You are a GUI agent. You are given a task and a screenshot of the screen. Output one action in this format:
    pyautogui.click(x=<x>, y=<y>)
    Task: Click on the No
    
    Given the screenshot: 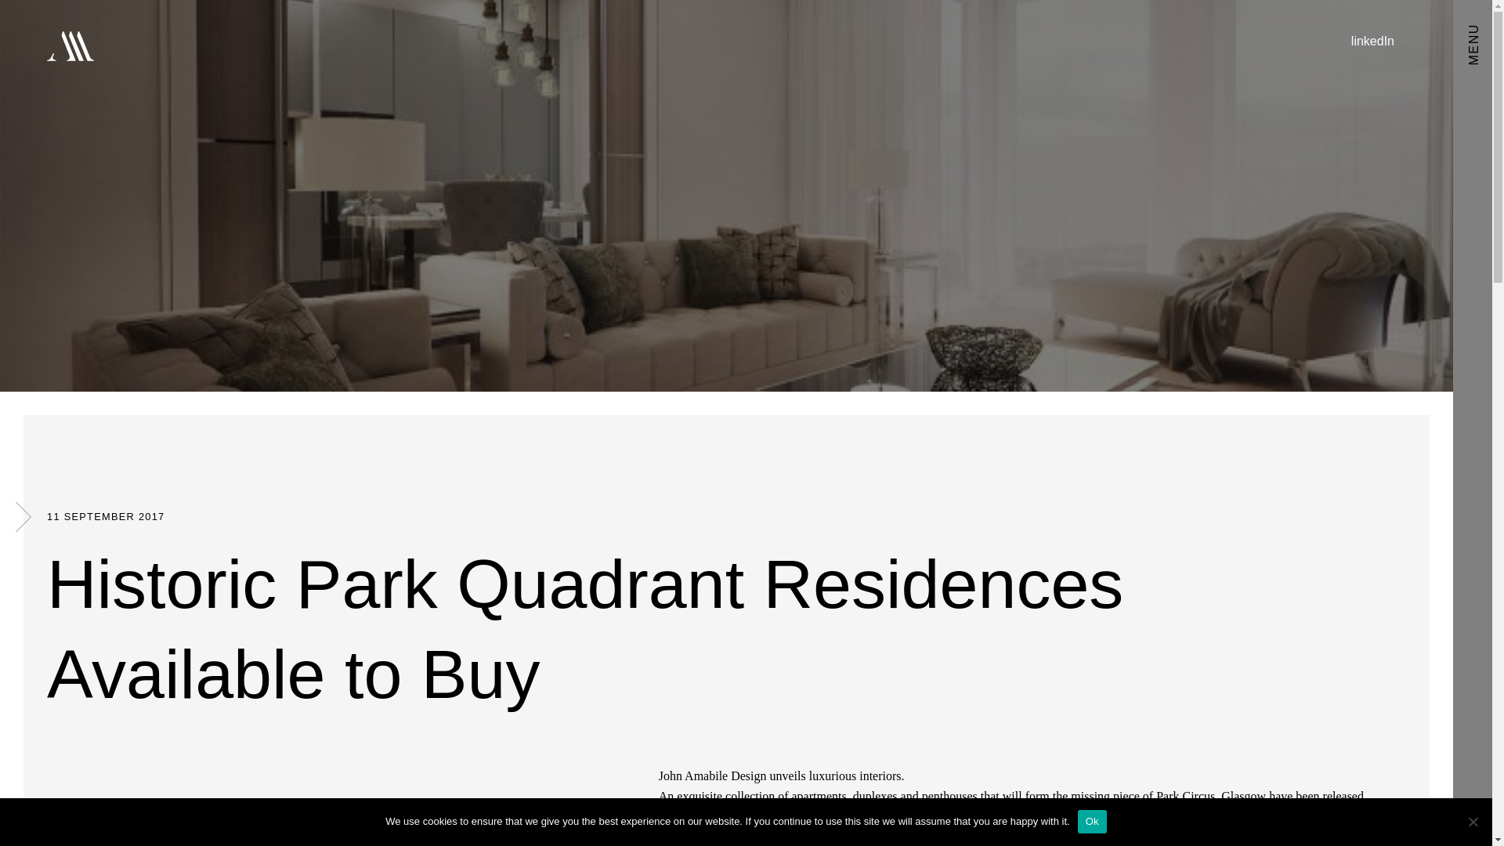 What is the action you would take?
    pyautogui.click(x=1473, y=821)
    